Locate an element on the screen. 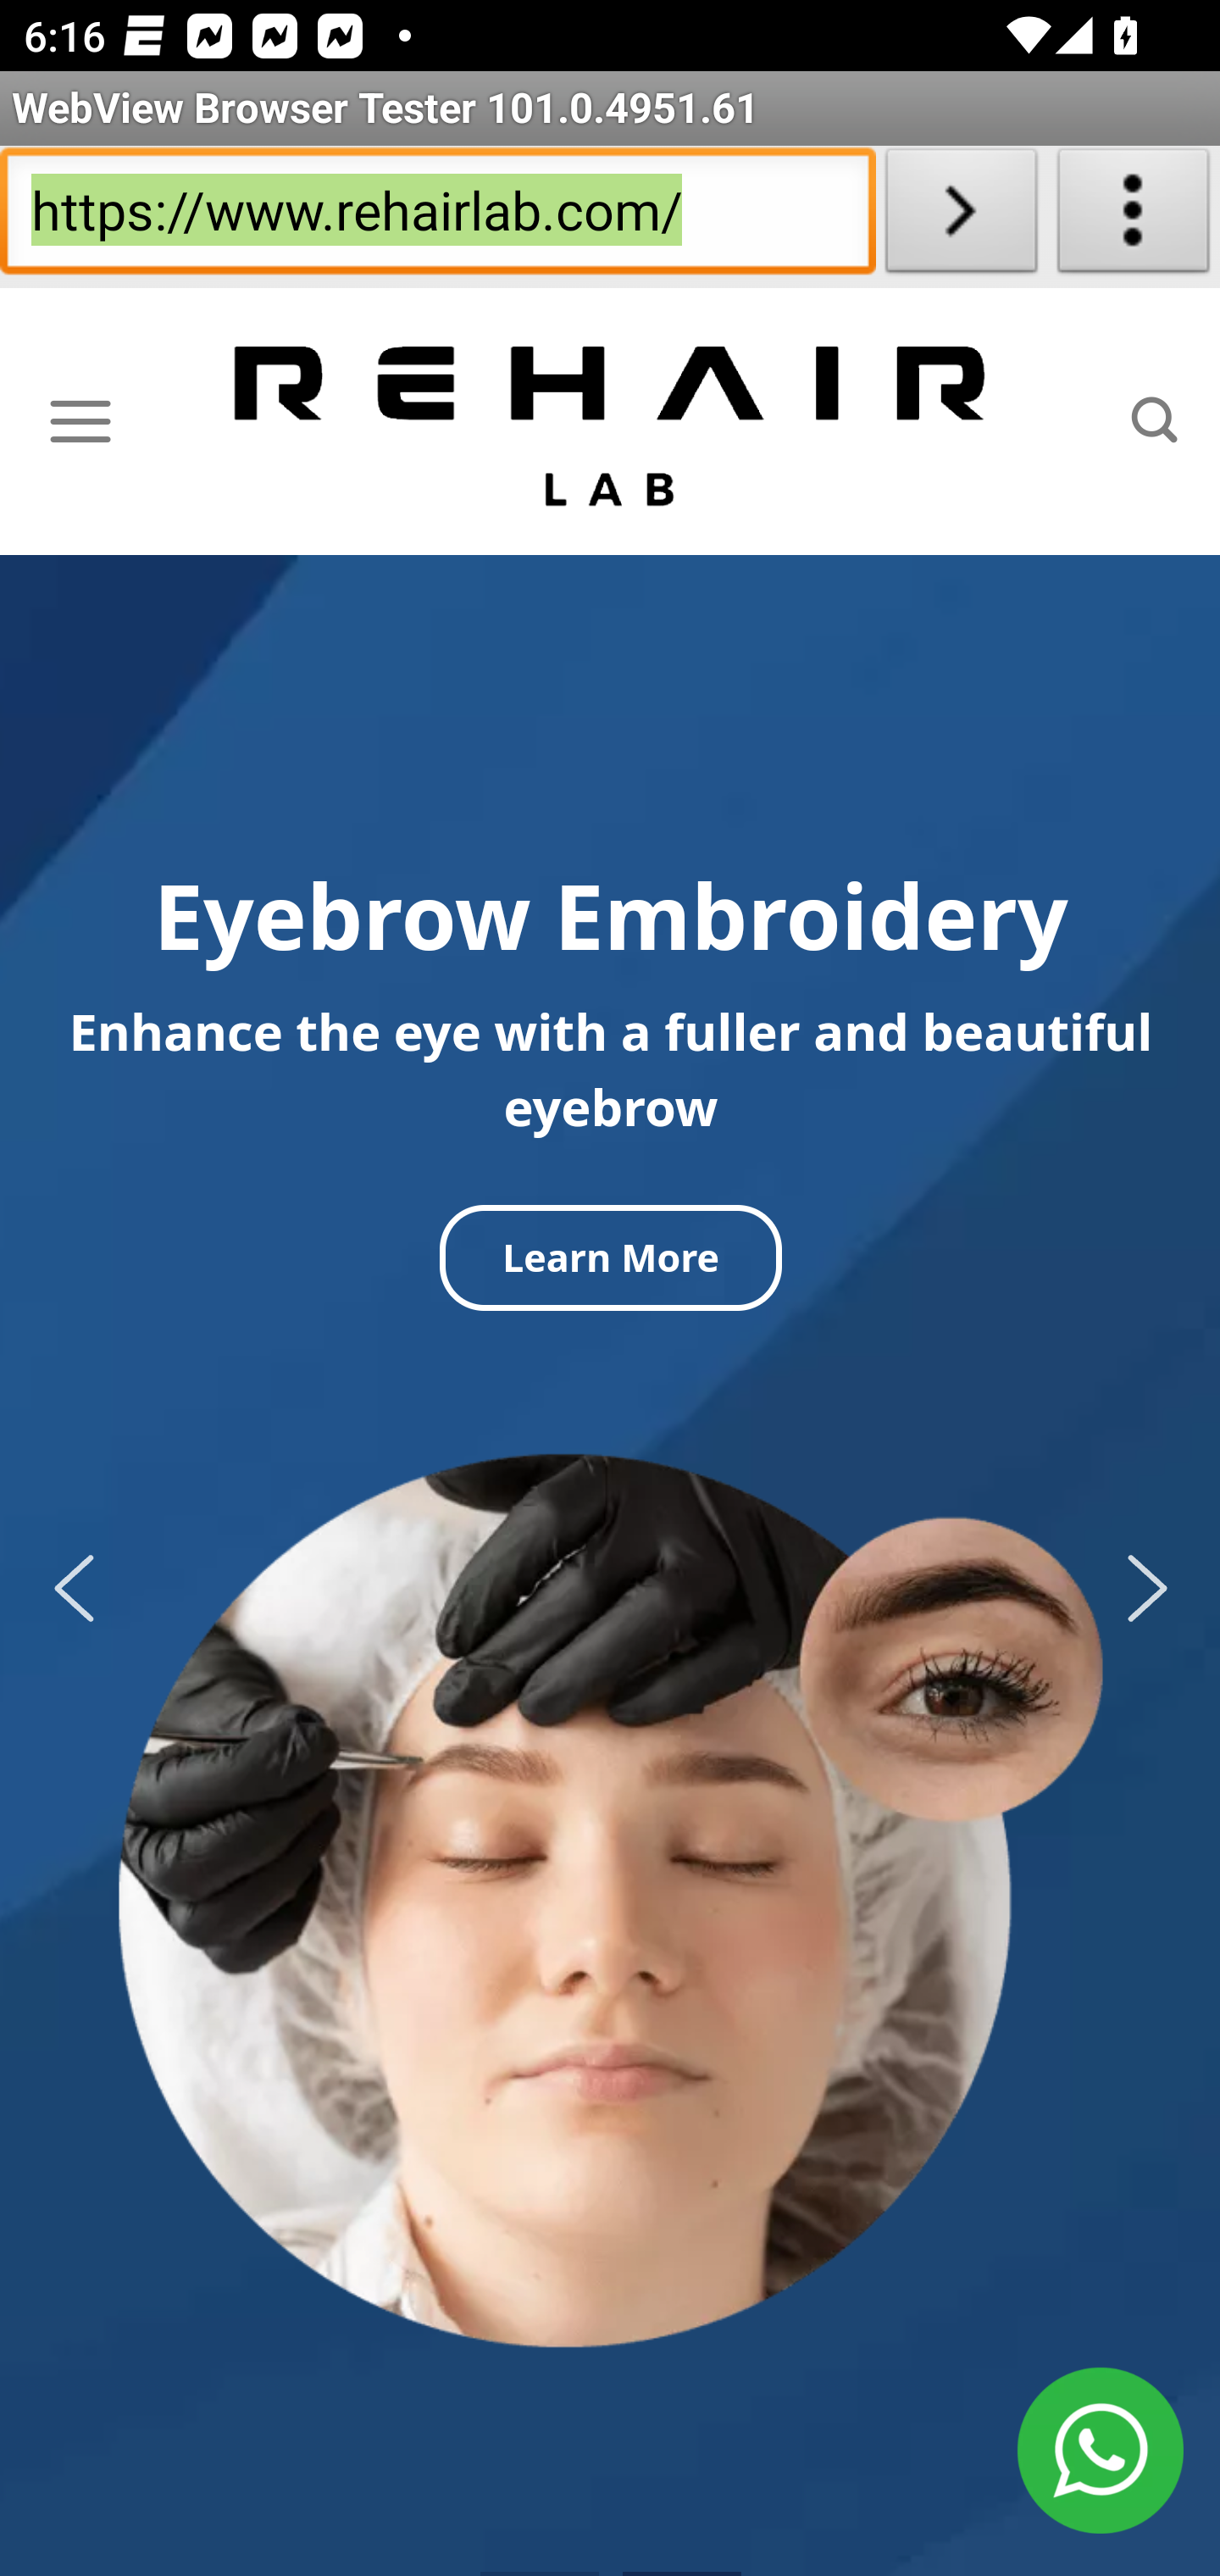 This screenshot has height=2576, width=1220. next arrow is located at coordinates (1137, 1589).